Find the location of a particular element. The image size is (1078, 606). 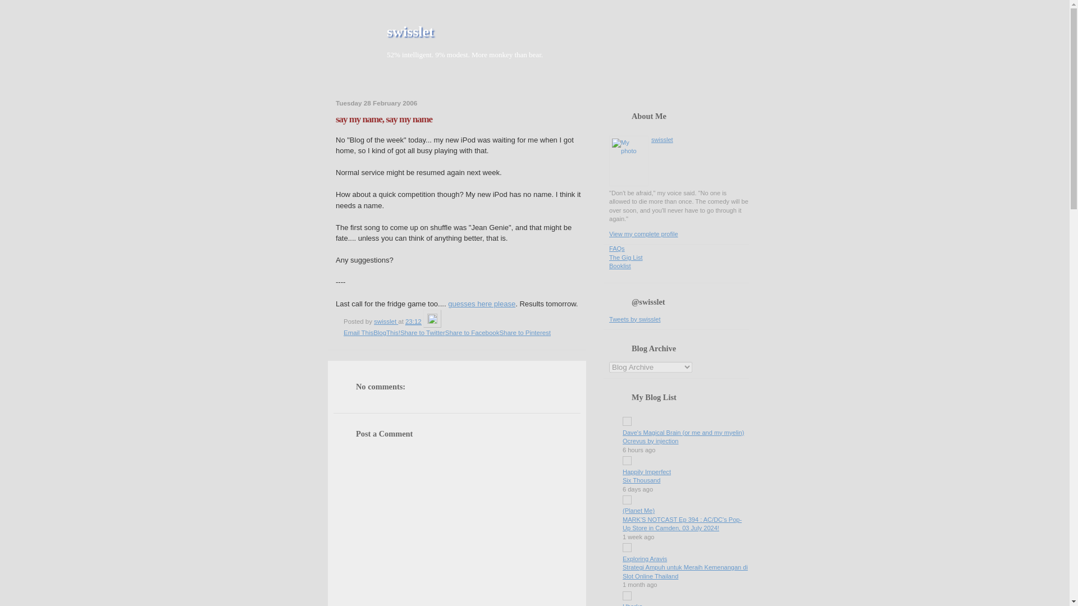

Email This is located at coordinates (358, 333).